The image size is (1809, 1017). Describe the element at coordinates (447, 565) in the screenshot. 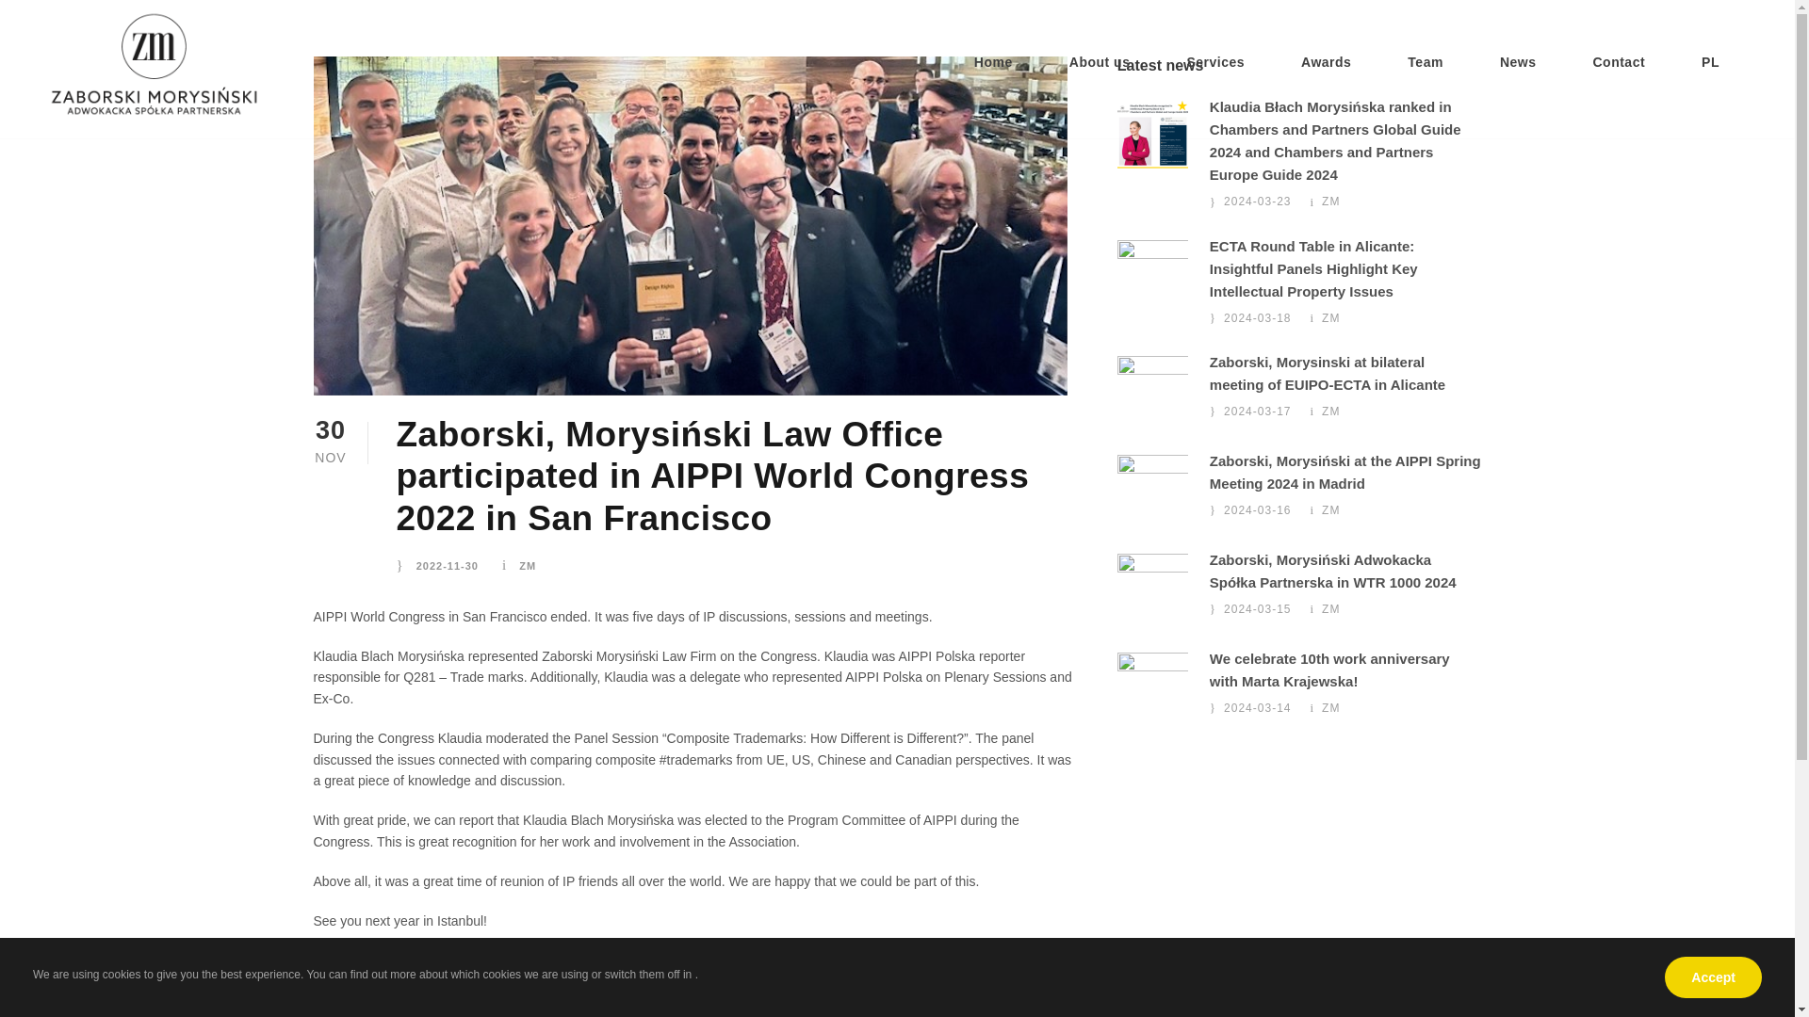

I see `2022-11-30` at that location.